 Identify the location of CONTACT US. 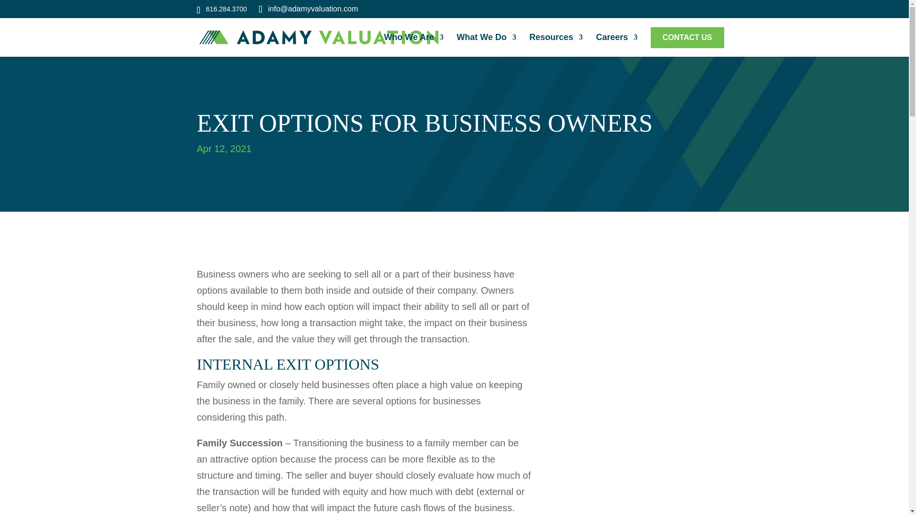
(687, 45).